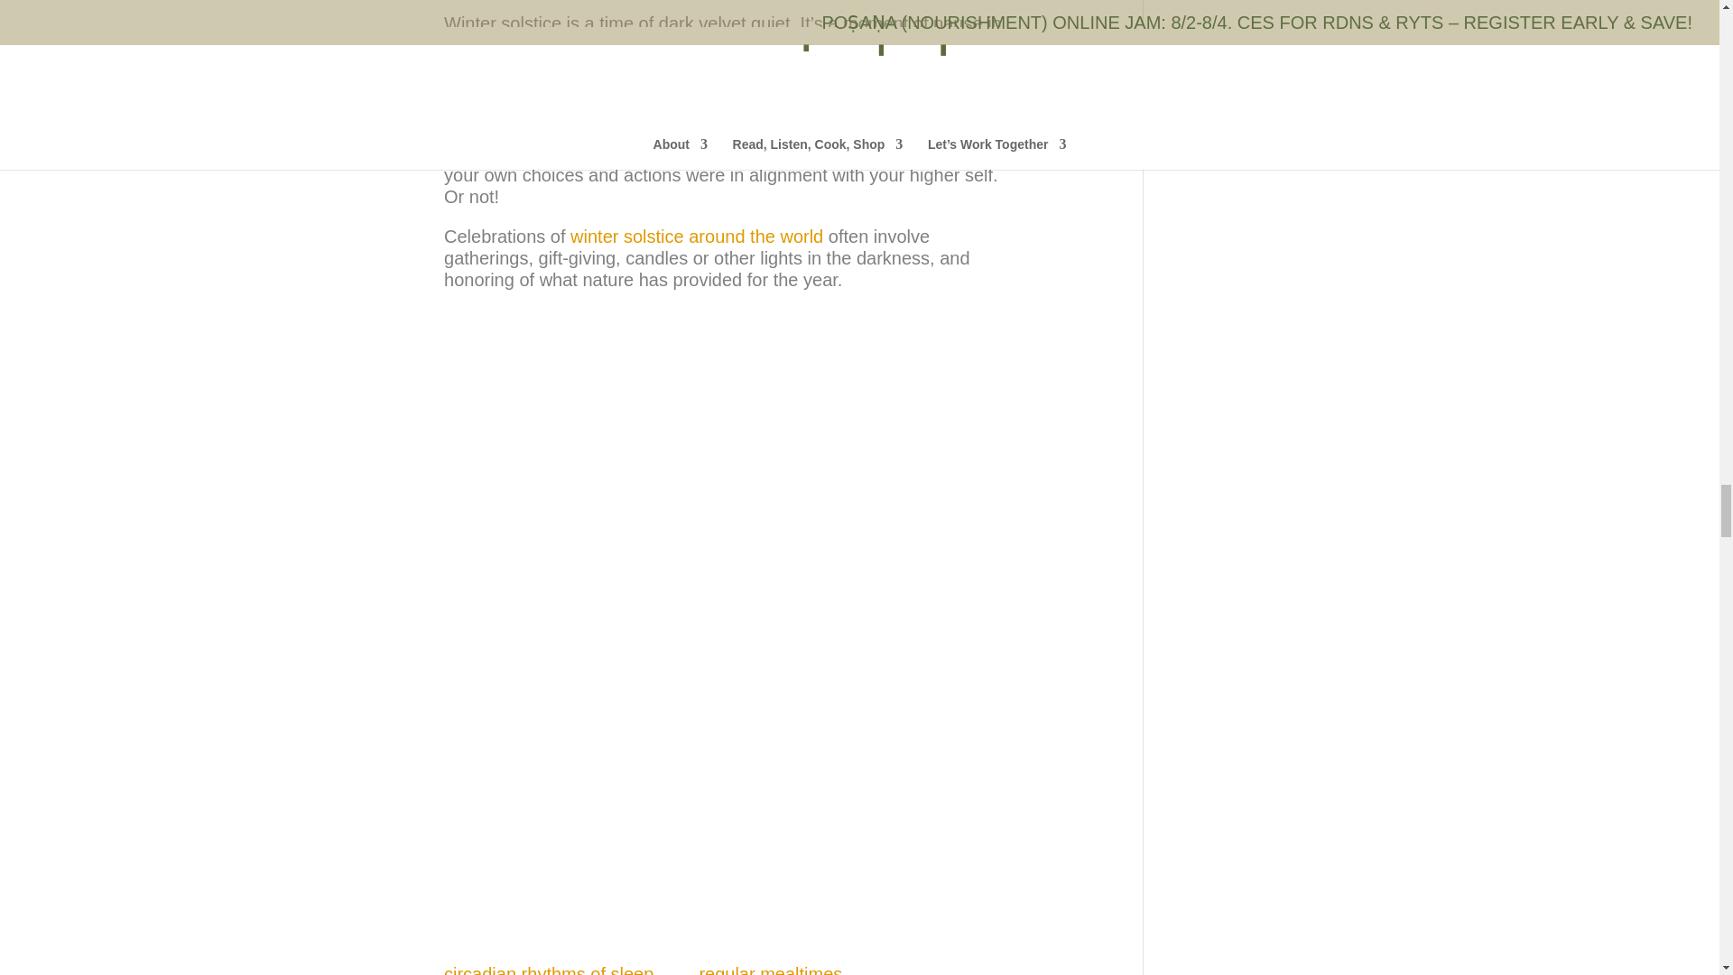  I want to click on regular mealtimes, so click(770, 970).